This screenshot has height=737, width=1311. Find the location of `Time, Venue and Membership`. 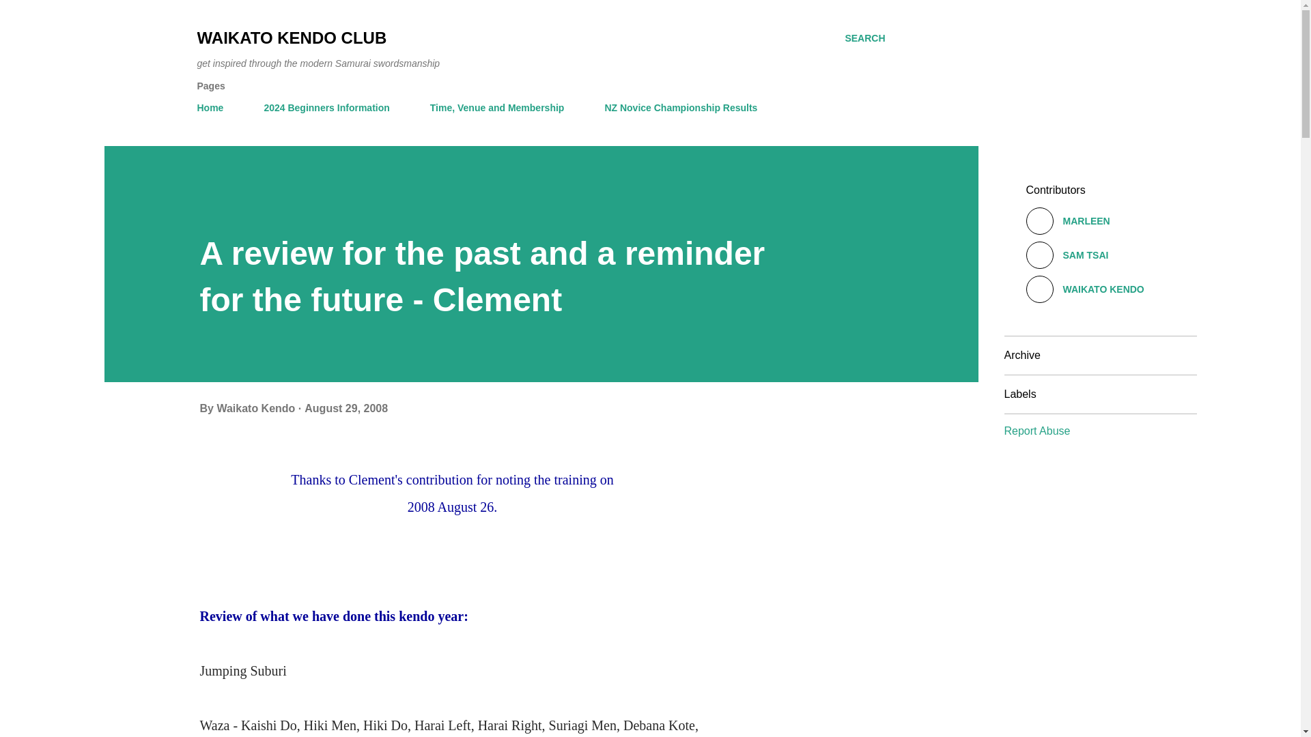

Time, Venue and Membership is located at coordinates (497, 108).